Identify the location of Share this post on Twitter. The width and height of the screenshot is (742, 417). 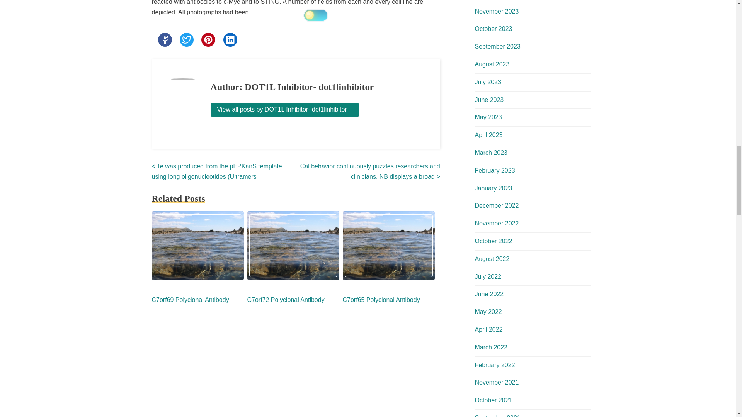
(186, 39).